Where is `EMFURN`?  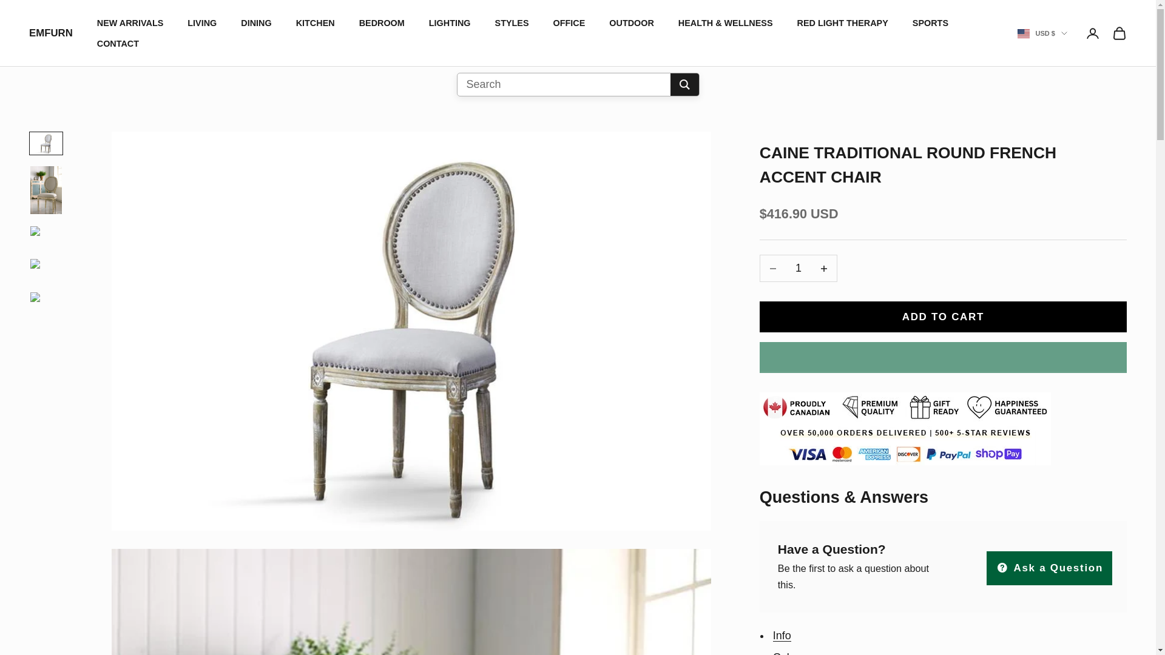
EMFURN is located at coordinates (51, 34).